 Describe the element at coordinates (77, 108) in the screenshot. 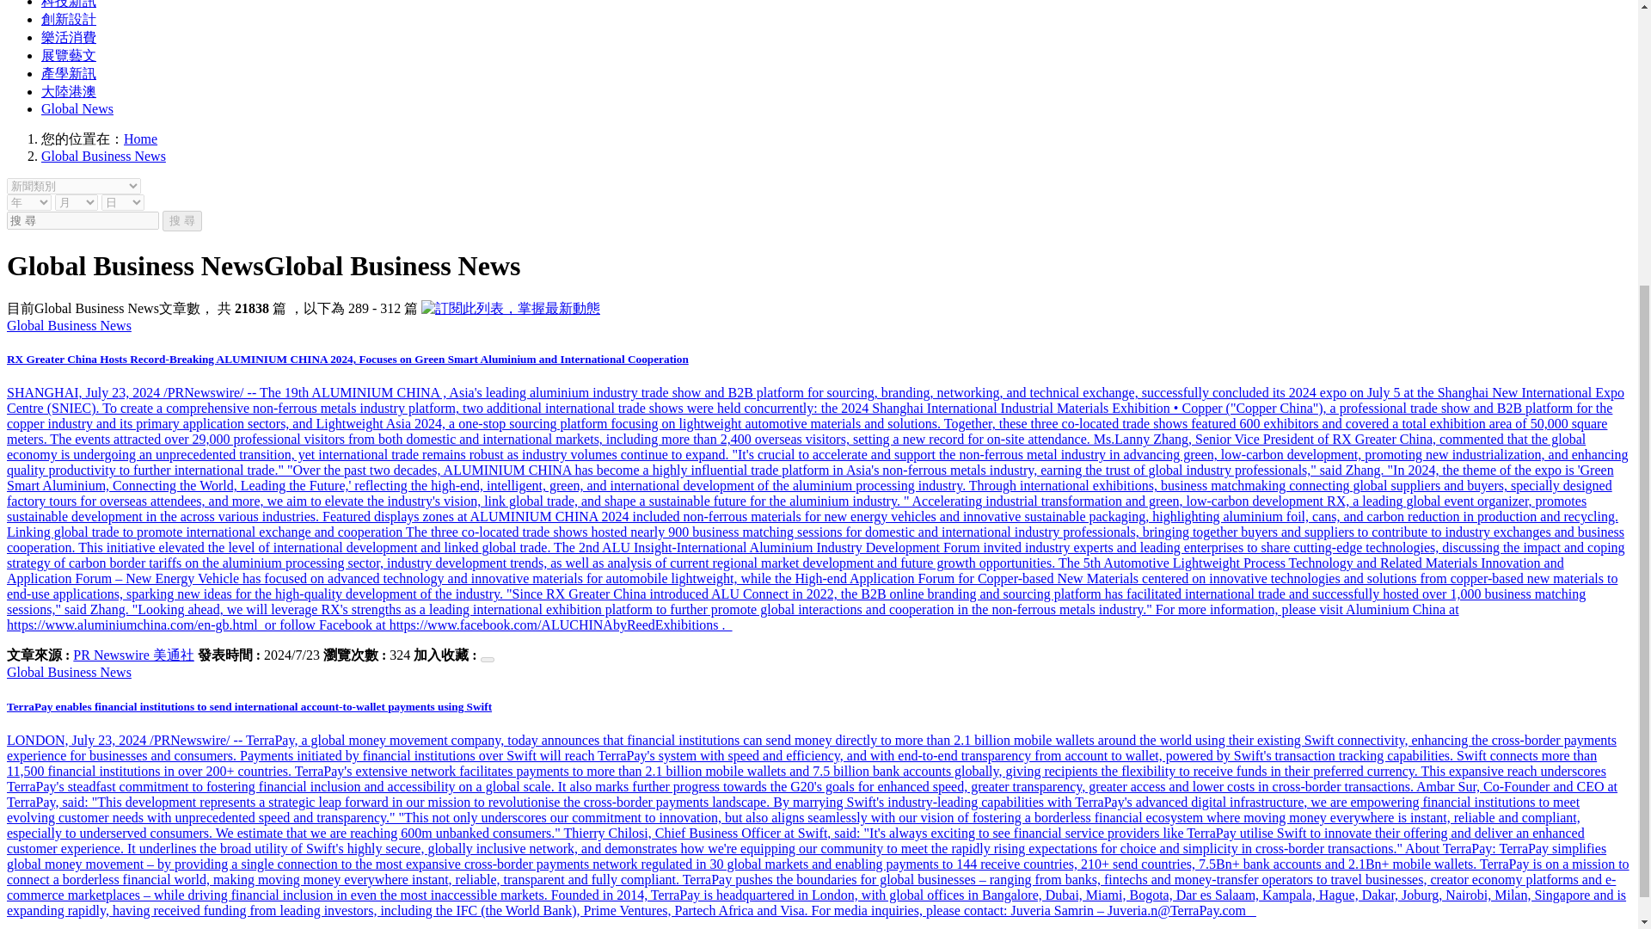

I see `Global News` at that location.